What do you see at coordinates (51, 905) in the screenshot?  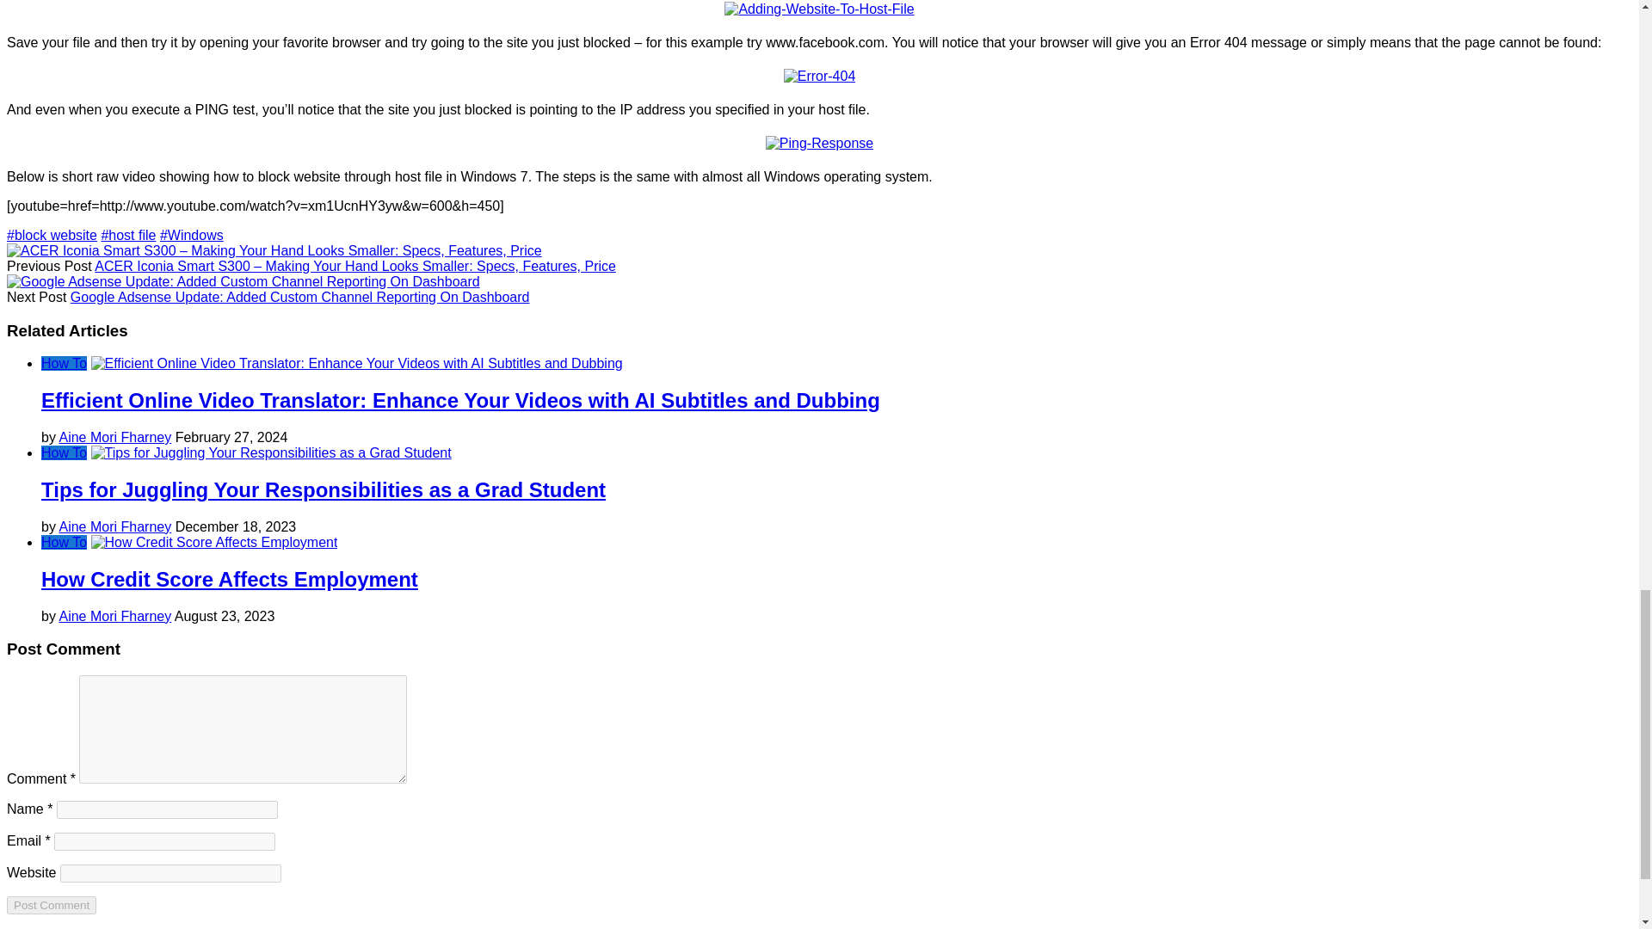 I see `Post Comment` at bounding box center [51, 905].